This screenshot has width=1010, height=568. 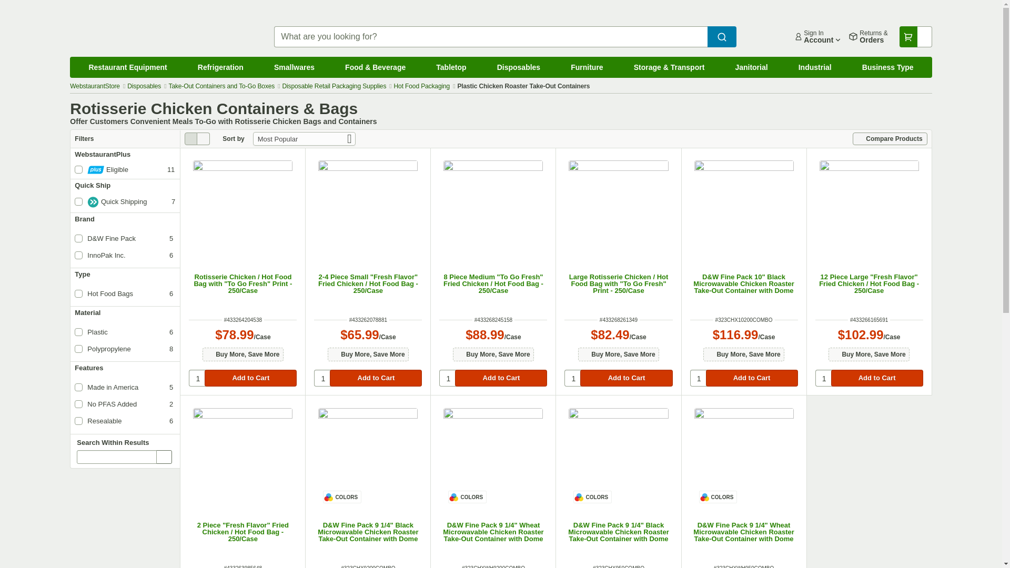 What do you see at coordinates (722, 36) in the screenshot?
I see `Search WebstaurantStore` at bounding box center [722, 36].